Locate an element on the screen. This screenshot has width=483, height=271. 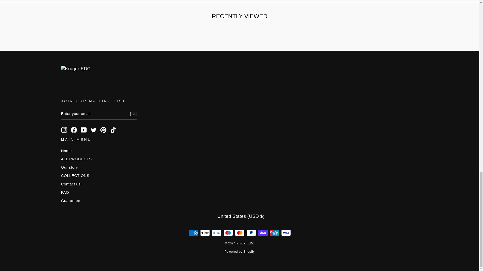
Kruger EDC on Twitter is located at coordinates (94, 130).